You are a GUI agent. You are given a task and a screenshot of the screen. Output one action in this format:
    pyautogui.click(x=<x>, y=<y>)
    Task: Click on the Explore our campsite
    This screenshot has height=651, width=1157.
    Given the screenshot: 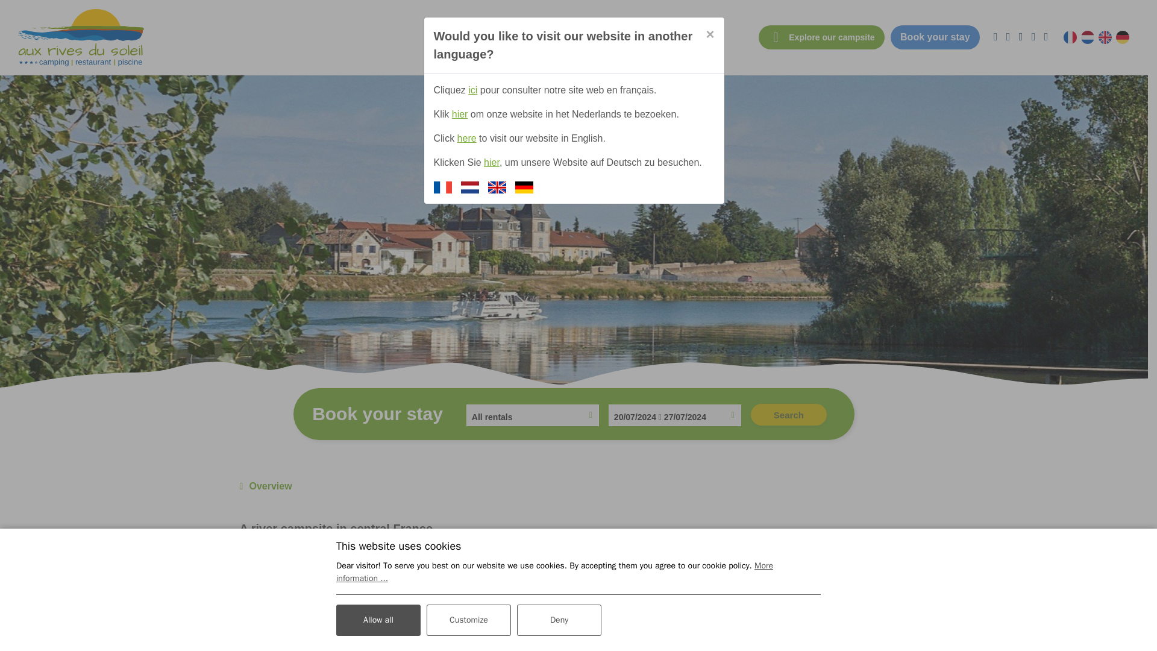 What is the action you would take?
    pyautogui.click(x=821, y=37)
    